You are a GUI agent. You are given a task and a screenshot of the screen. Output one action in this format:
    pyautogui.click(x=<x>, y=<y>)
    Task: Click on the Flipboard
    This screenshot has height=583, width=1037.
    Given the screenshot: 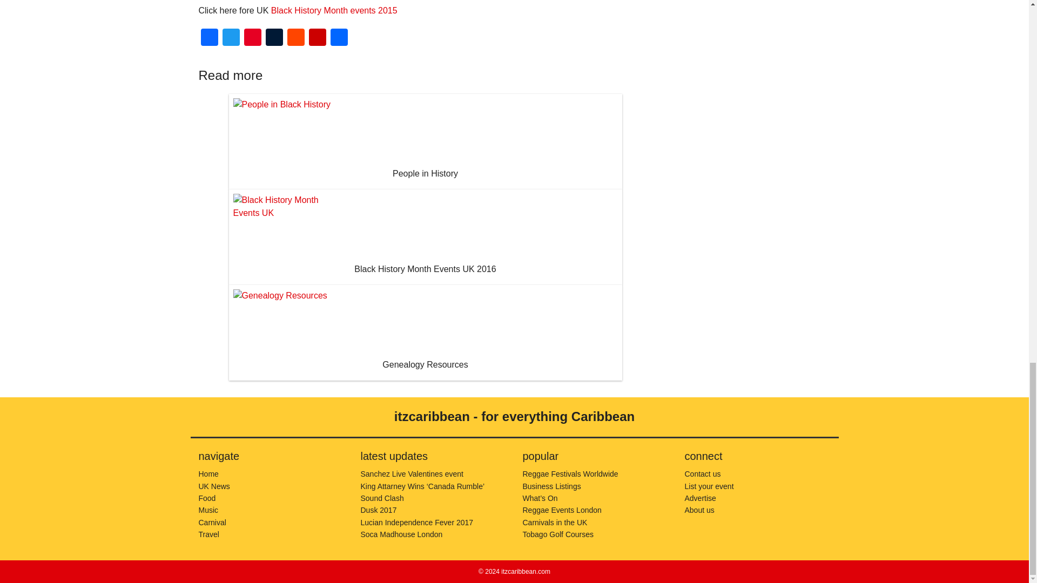 What is the action you would take?
    pyautogui.click(x=318, y=38)
    